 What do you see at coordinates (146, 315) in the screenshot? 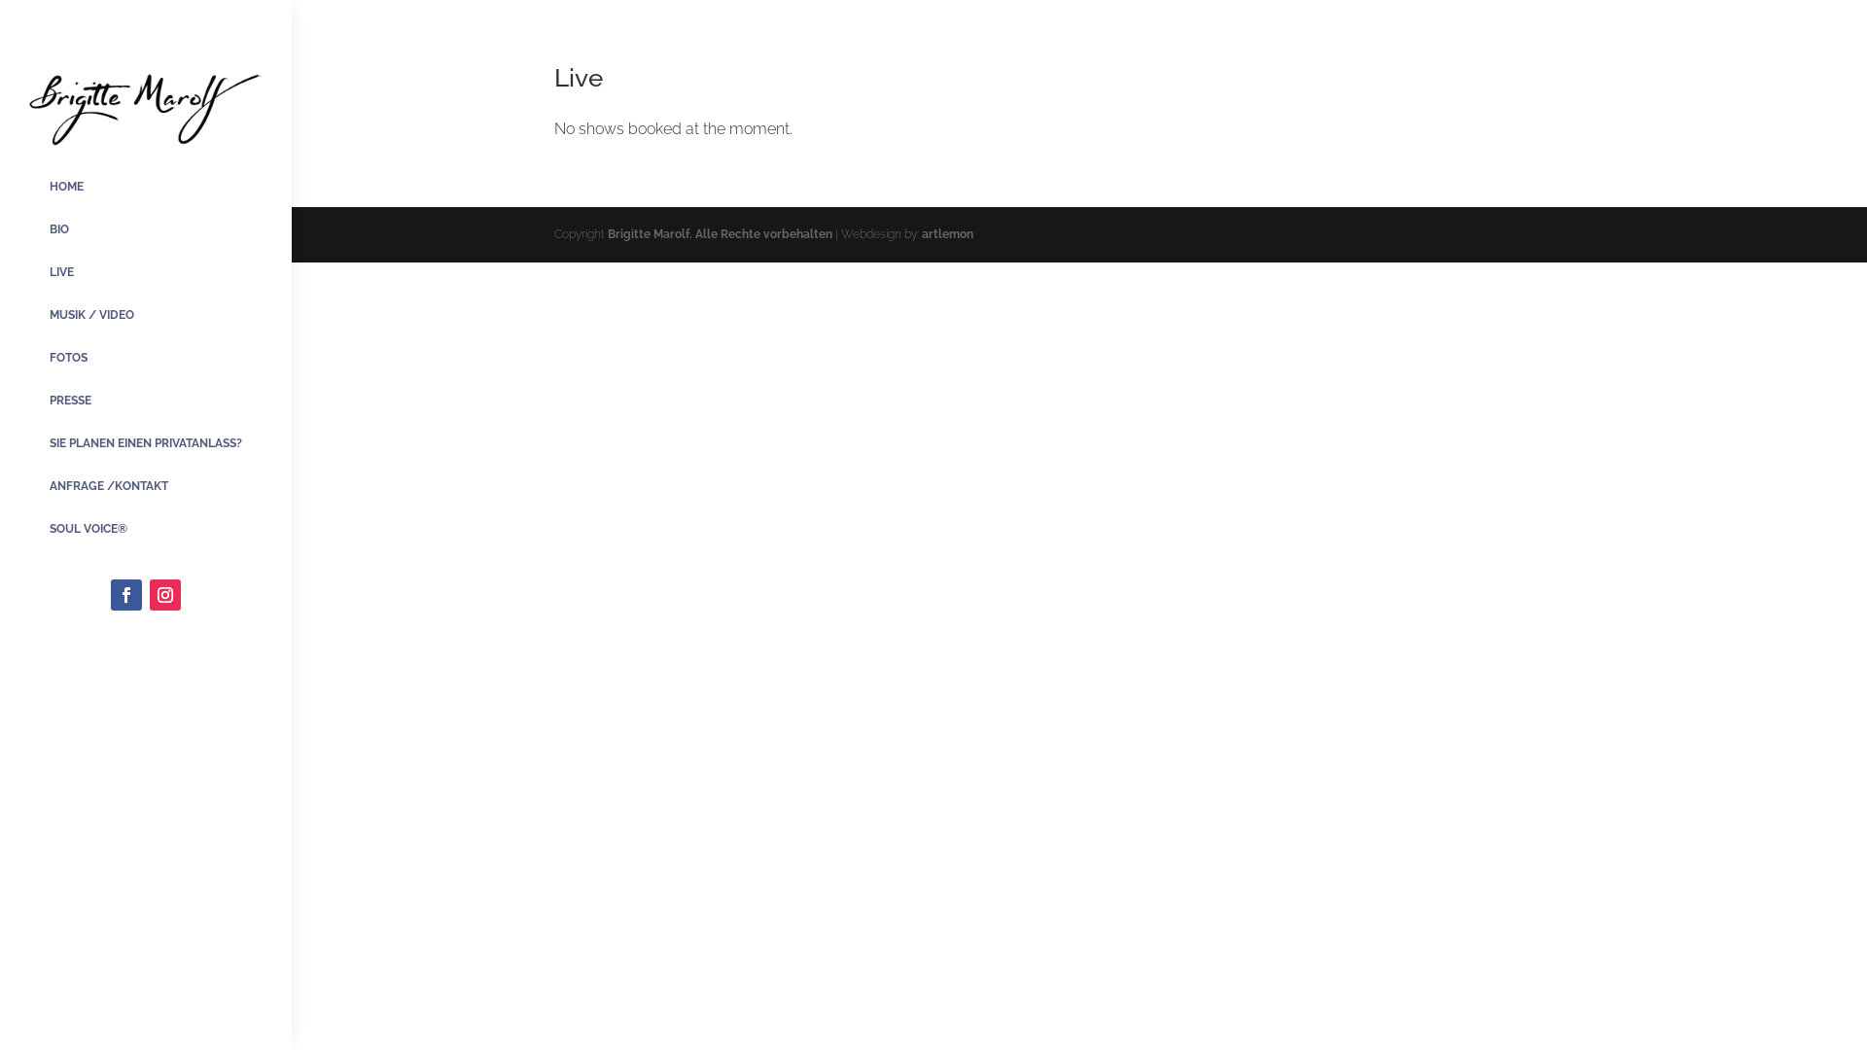
I see `MUSIK / VIDEO` at bounding box center [146, 315].